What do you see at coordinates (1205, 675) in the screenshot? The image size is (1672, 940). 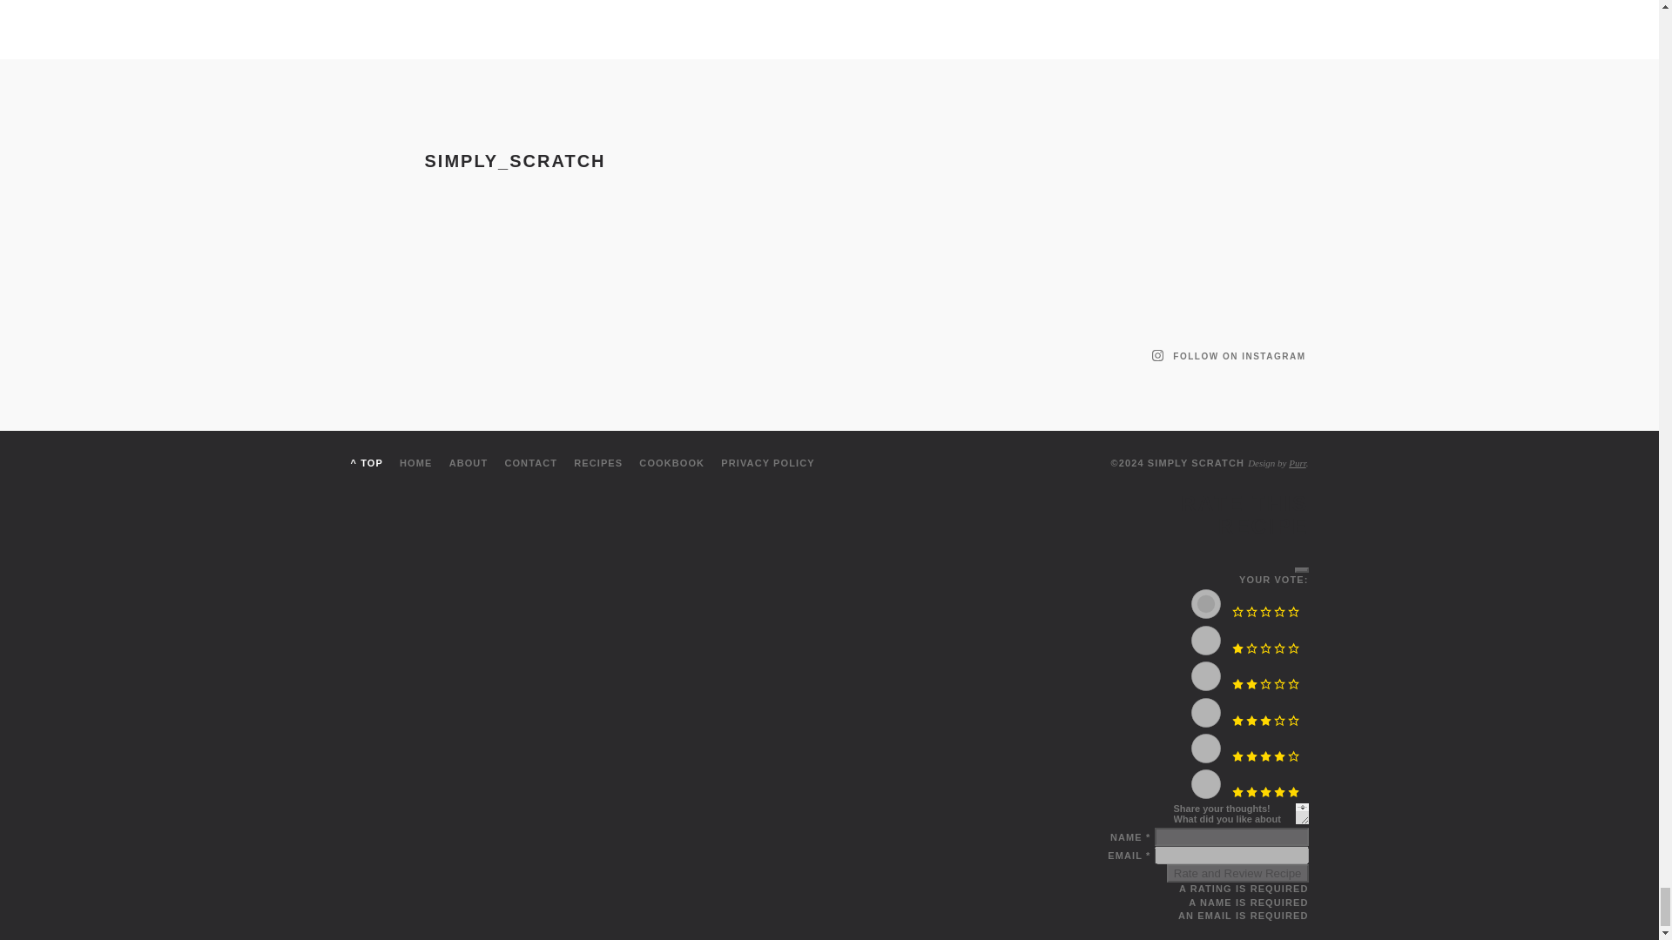 I see `2` at bounding box center [1205, 675].